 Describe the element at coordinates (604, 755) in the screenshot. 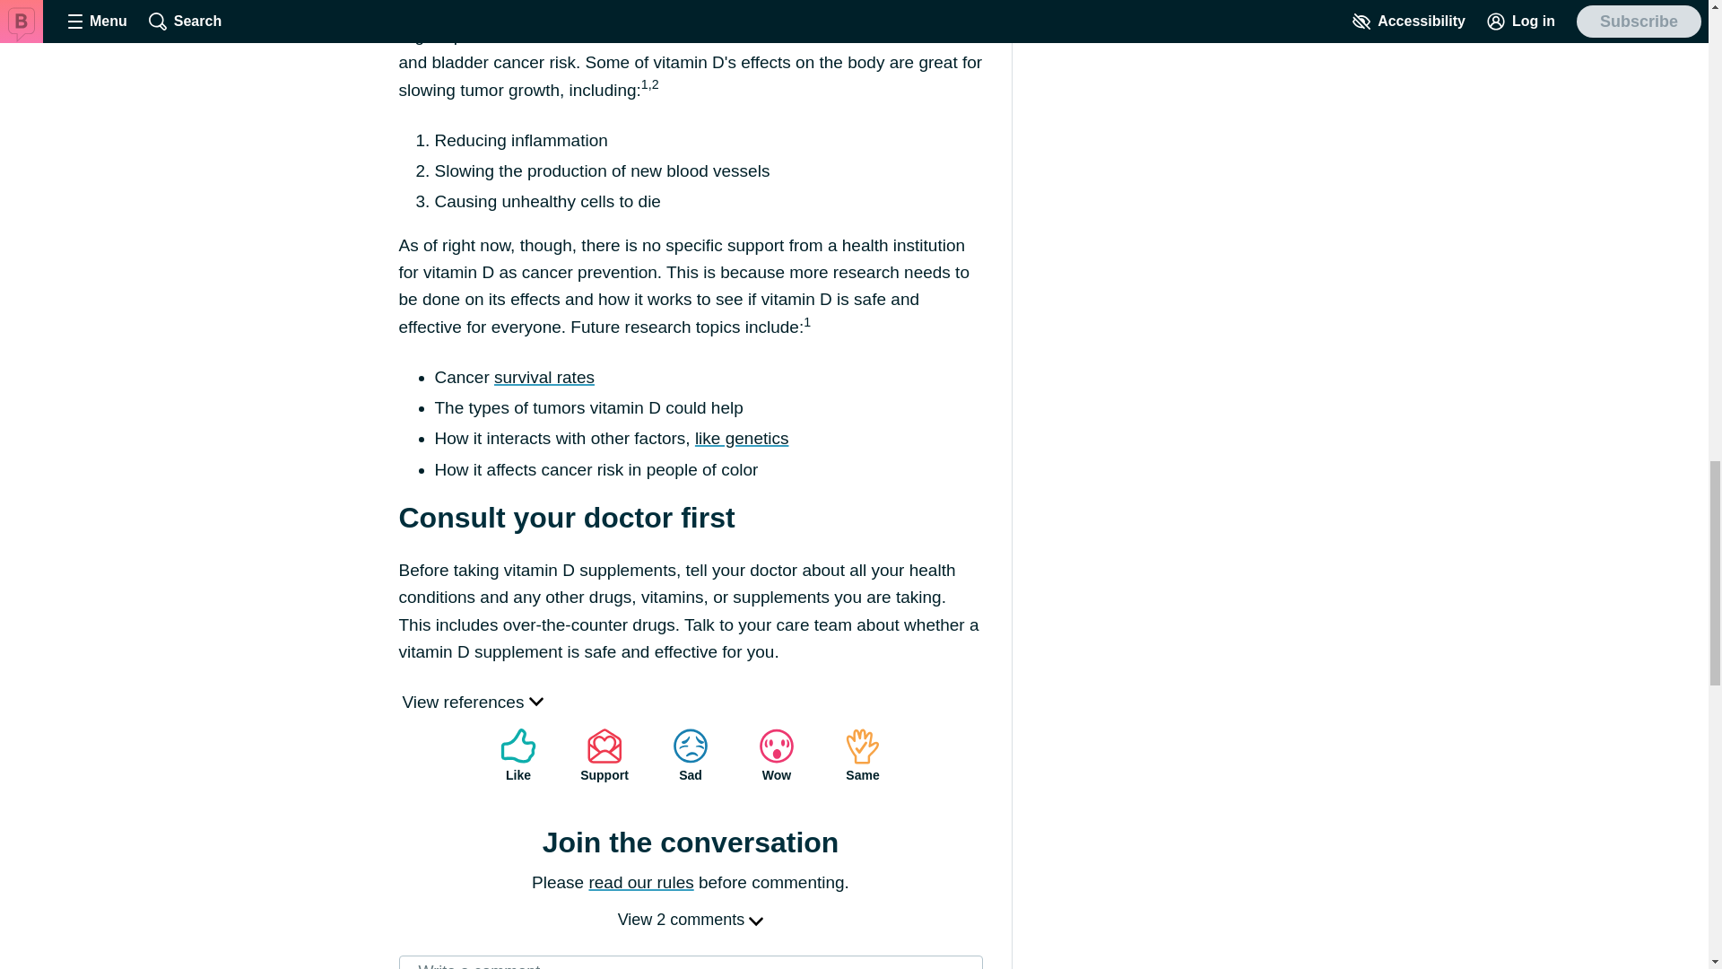

I see `Support` at that location.